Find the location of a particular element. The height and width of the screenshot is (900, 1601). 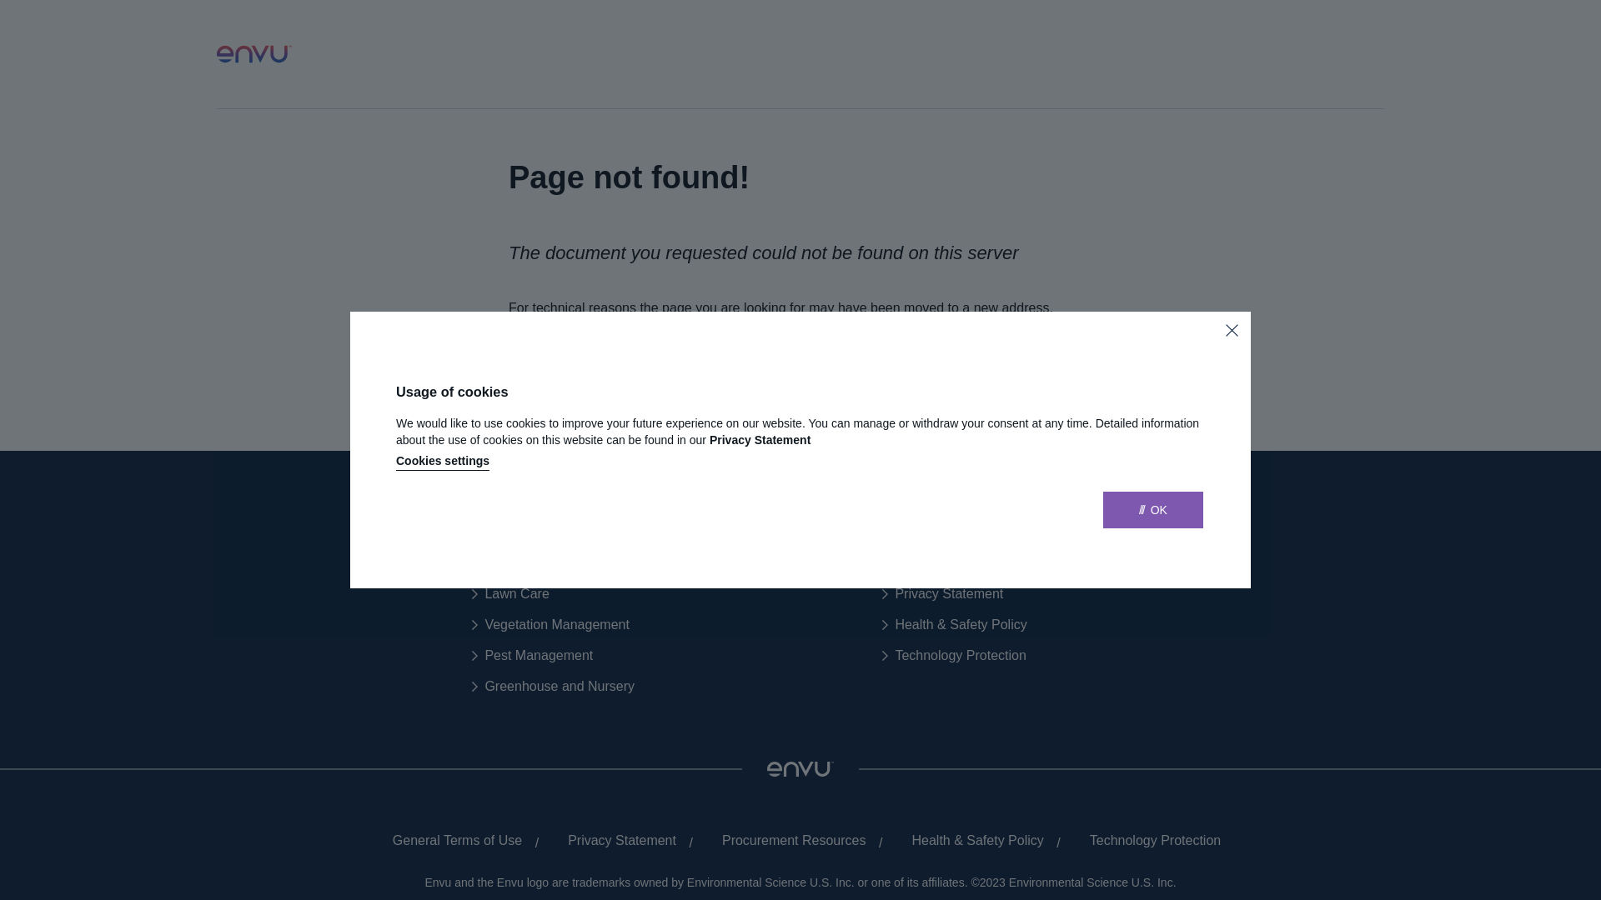

General Terms of Use is located at coordinates (451, 841).